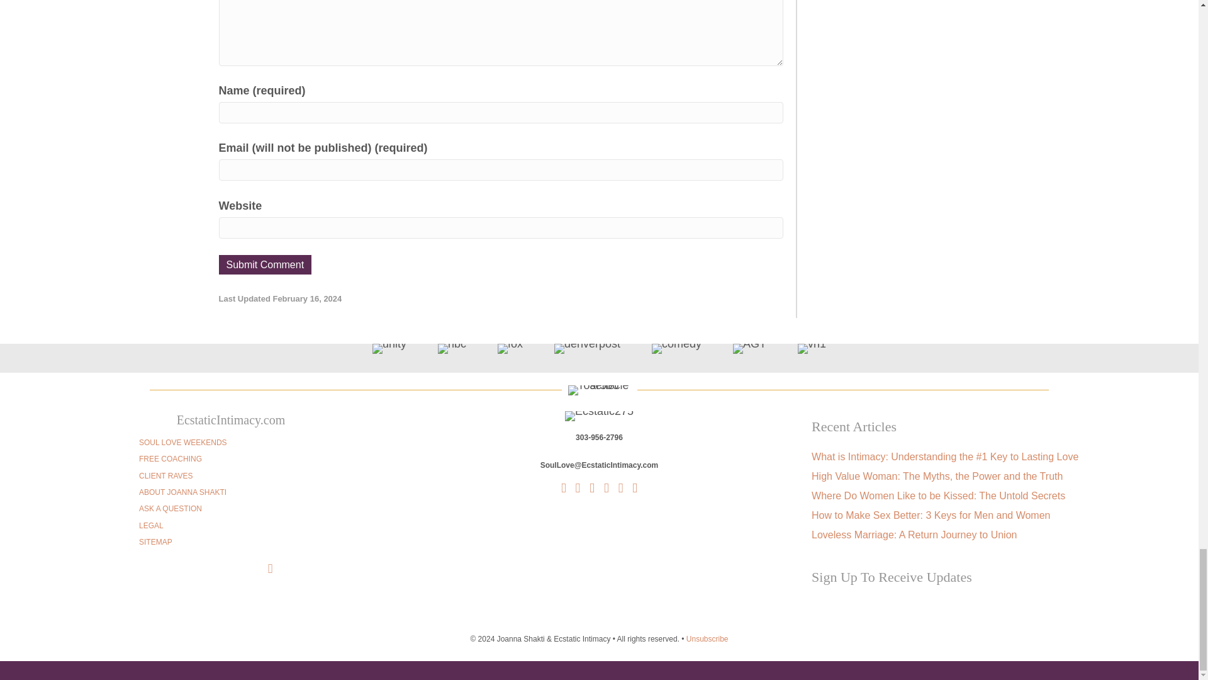 The height and width of the screenshot is (680, 1208). Describe the element at coordinates (389, 349) in the screenshot. I see `unity` at that location.